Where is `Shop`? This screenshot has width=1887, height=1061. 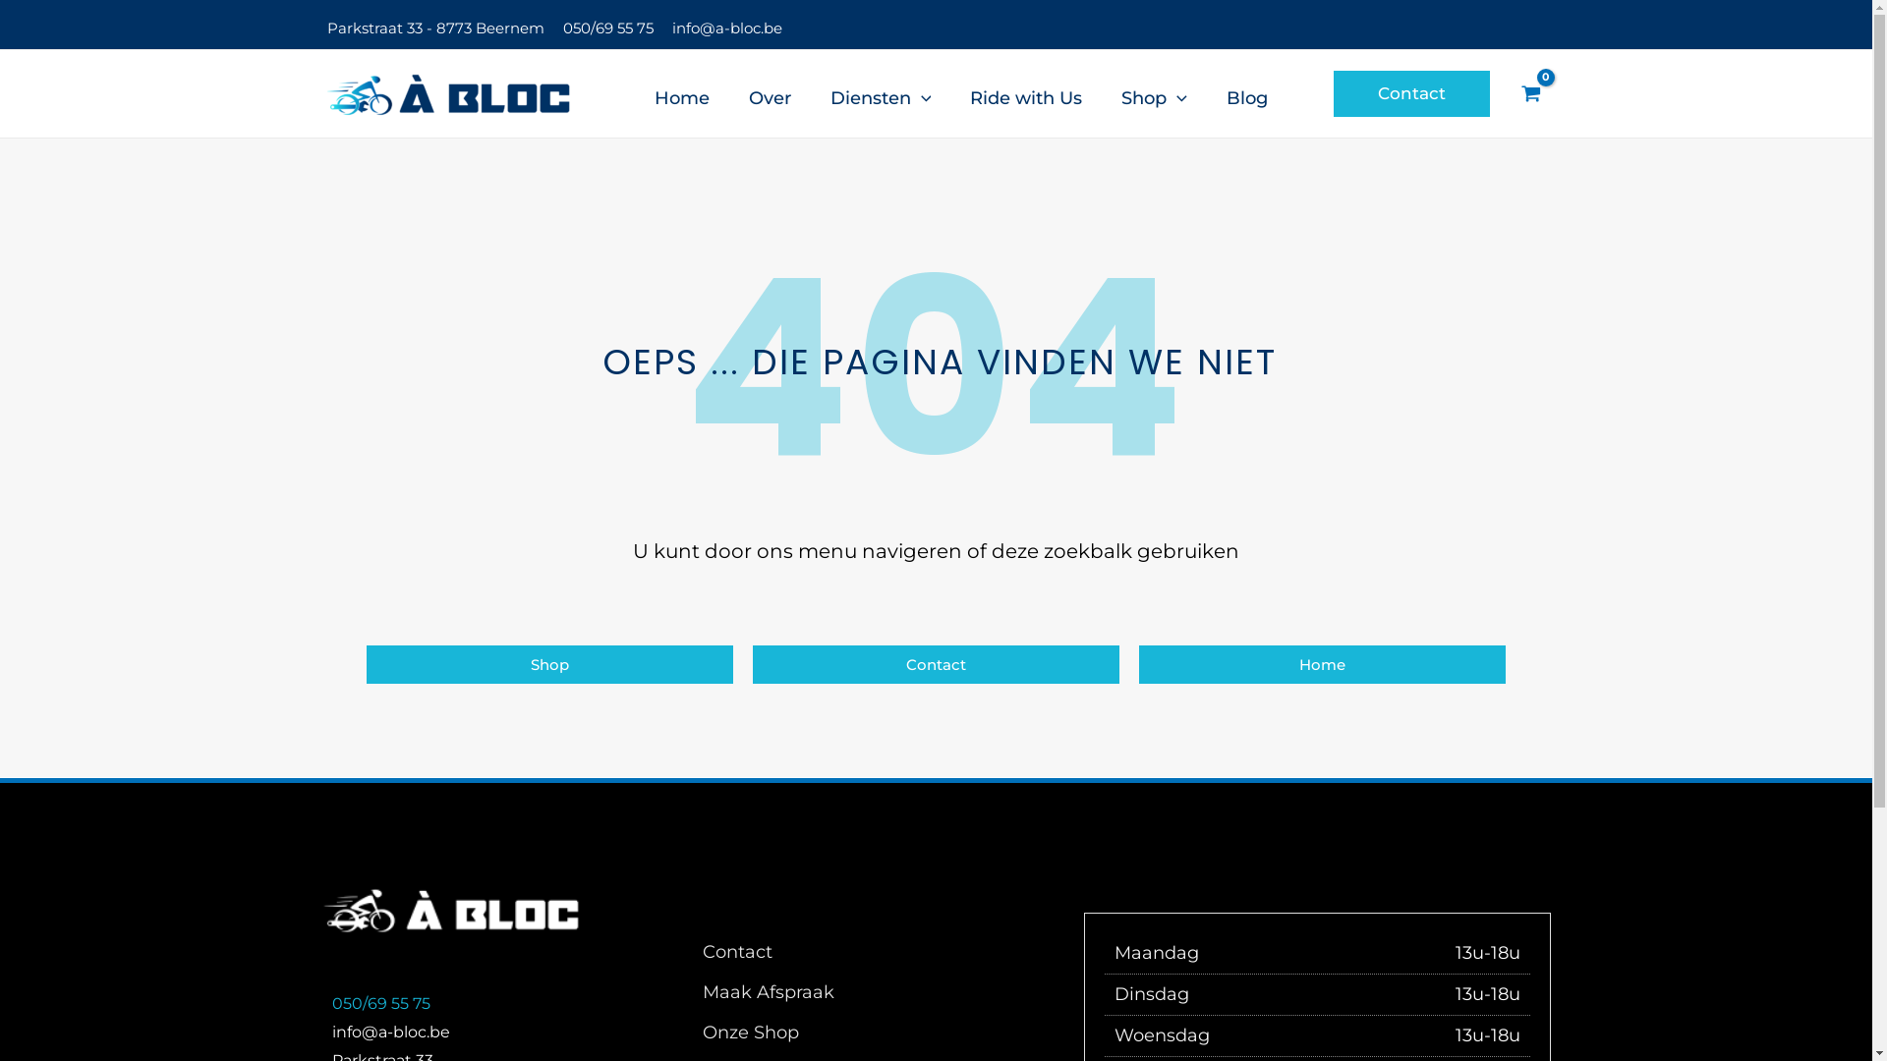 Shop is located at coordinates (1154, 94).